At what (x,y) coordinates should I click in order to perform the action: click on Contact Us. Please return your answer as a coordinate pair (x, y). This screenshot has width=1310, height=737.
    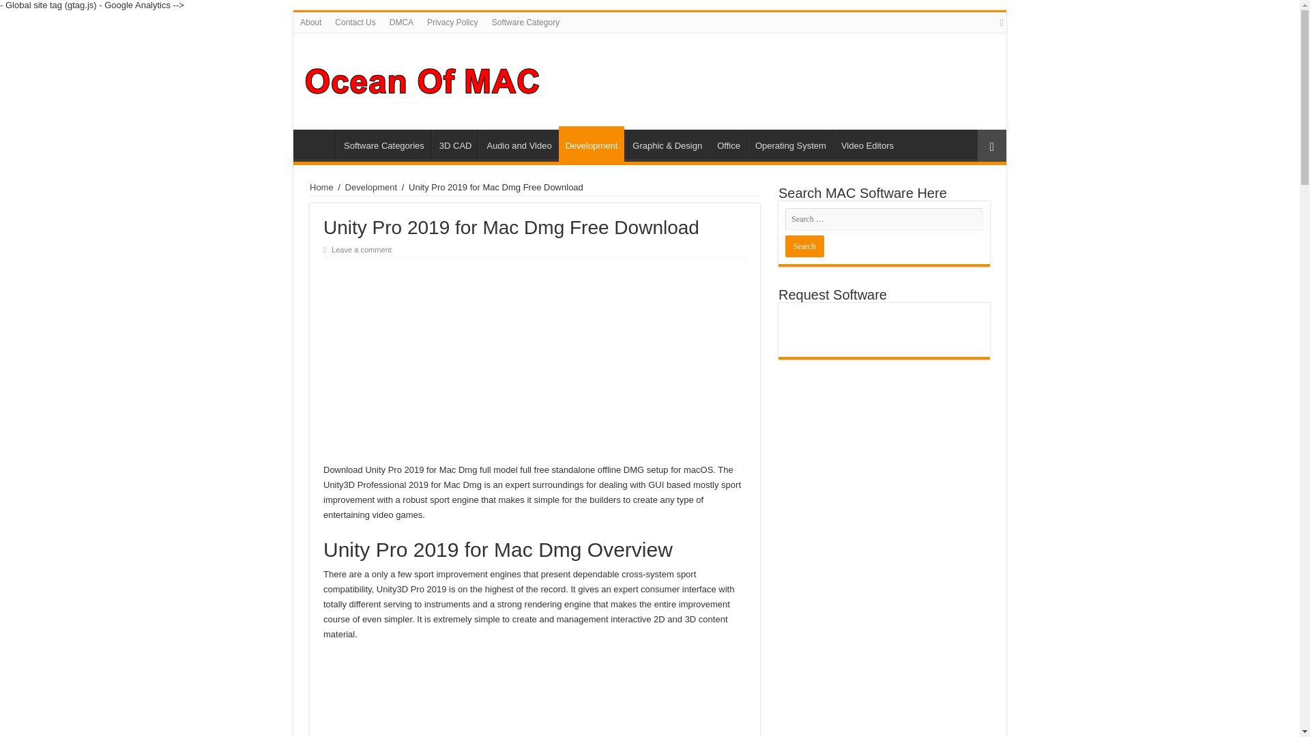
    Looking at the image, I should click on (355, 22).